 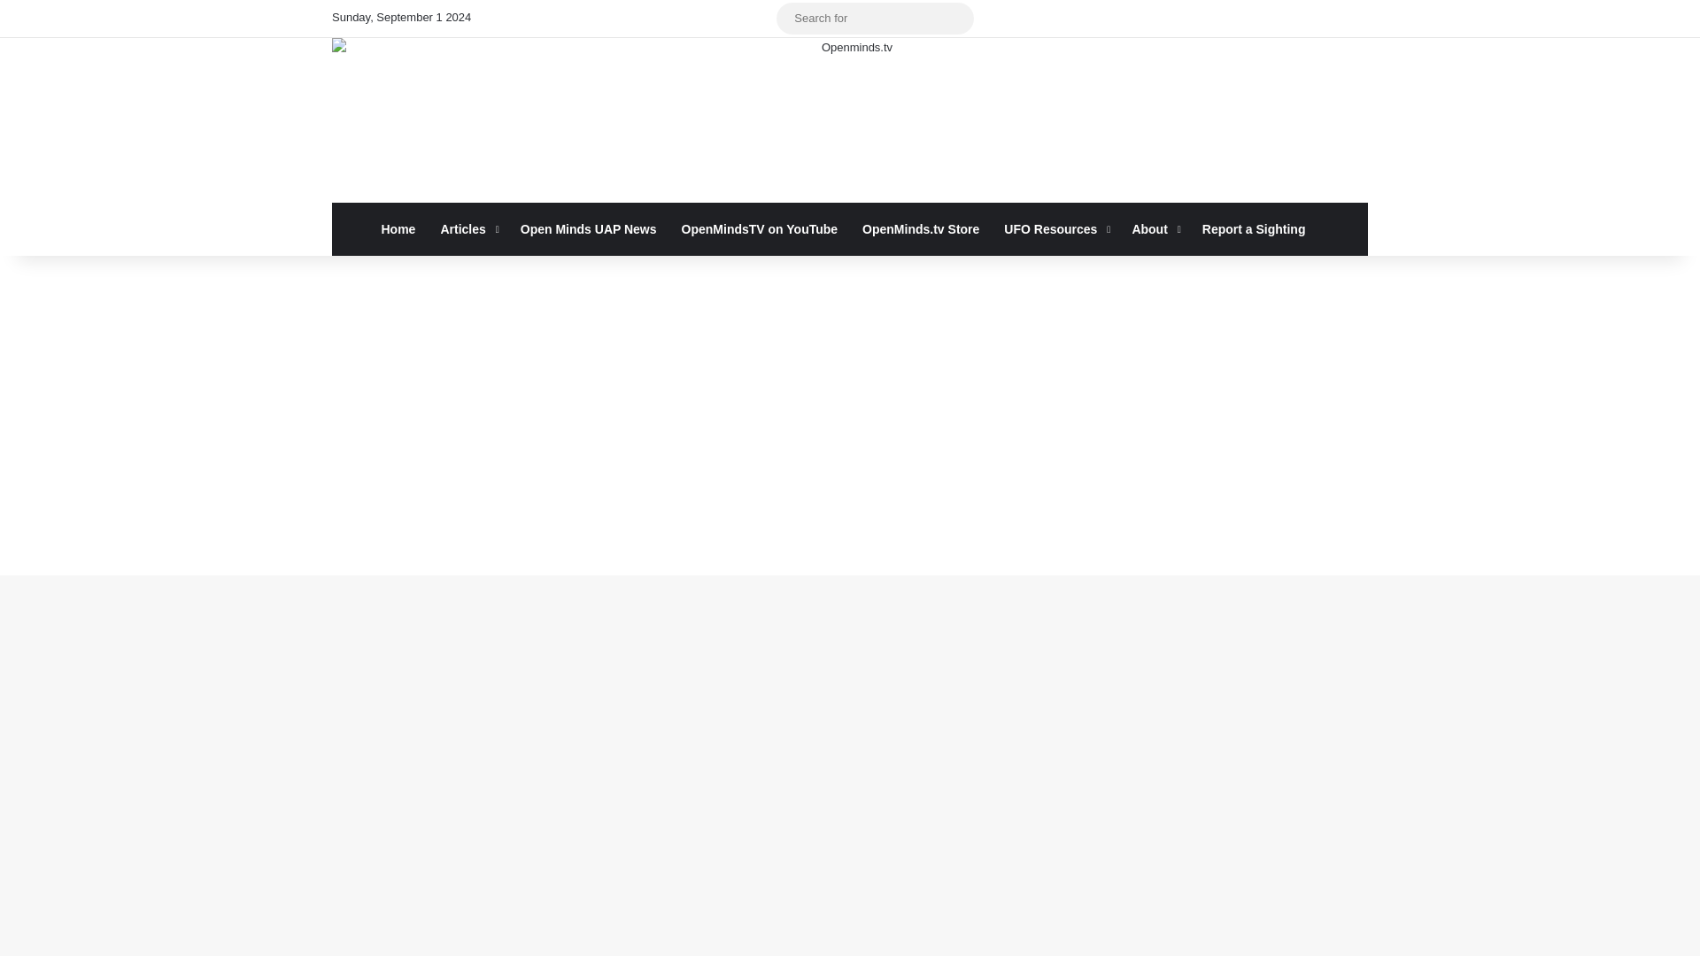 I want to click on Home, so click(x=398, y=228).